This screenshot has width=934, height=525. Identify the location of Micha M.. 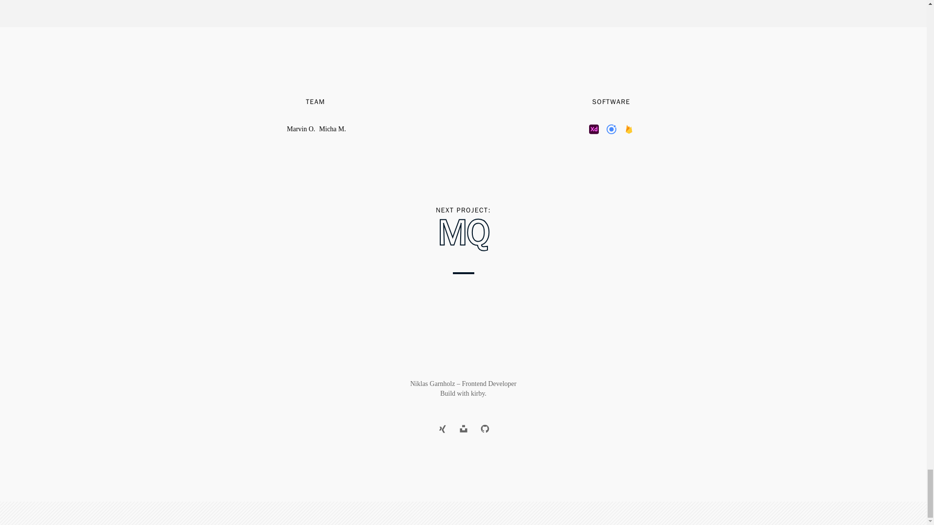
(478, 393).